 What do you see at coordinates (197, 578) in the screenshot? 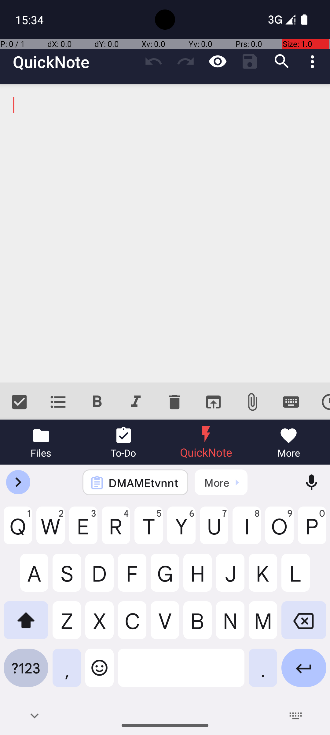
I see `H` at bounding box center [197, 578].